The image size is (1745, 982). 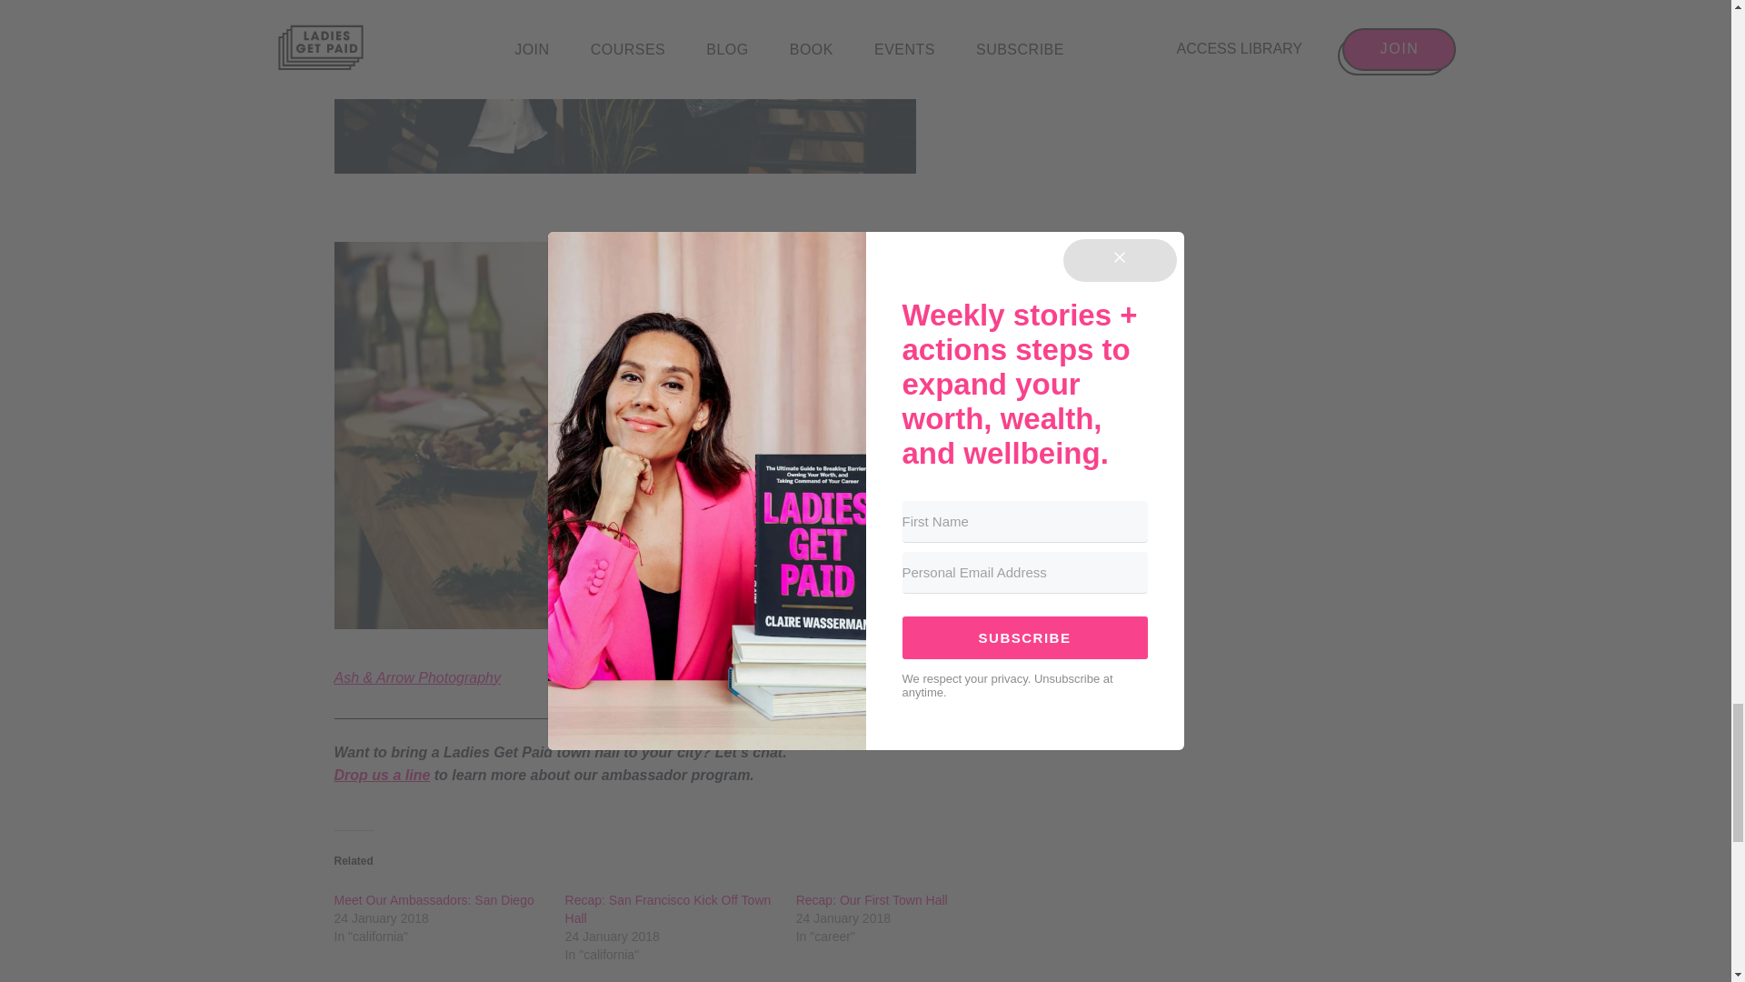 I want to click on Drop us a line, so click(x=383, y=775).